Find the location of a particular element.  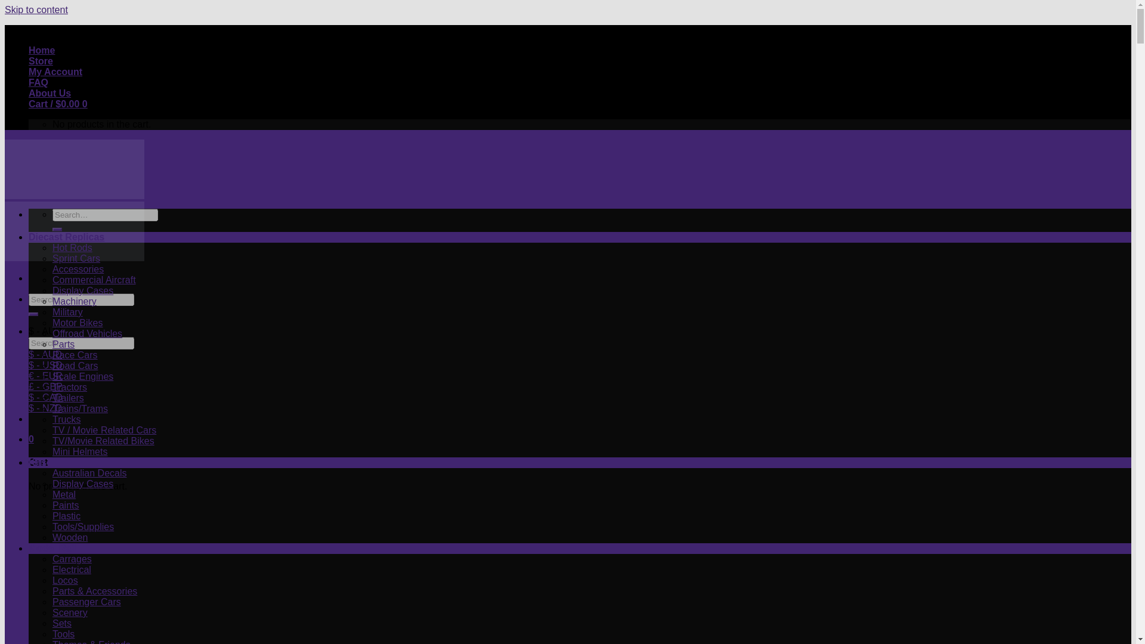

Tractors is located at coordinates (69, 387).